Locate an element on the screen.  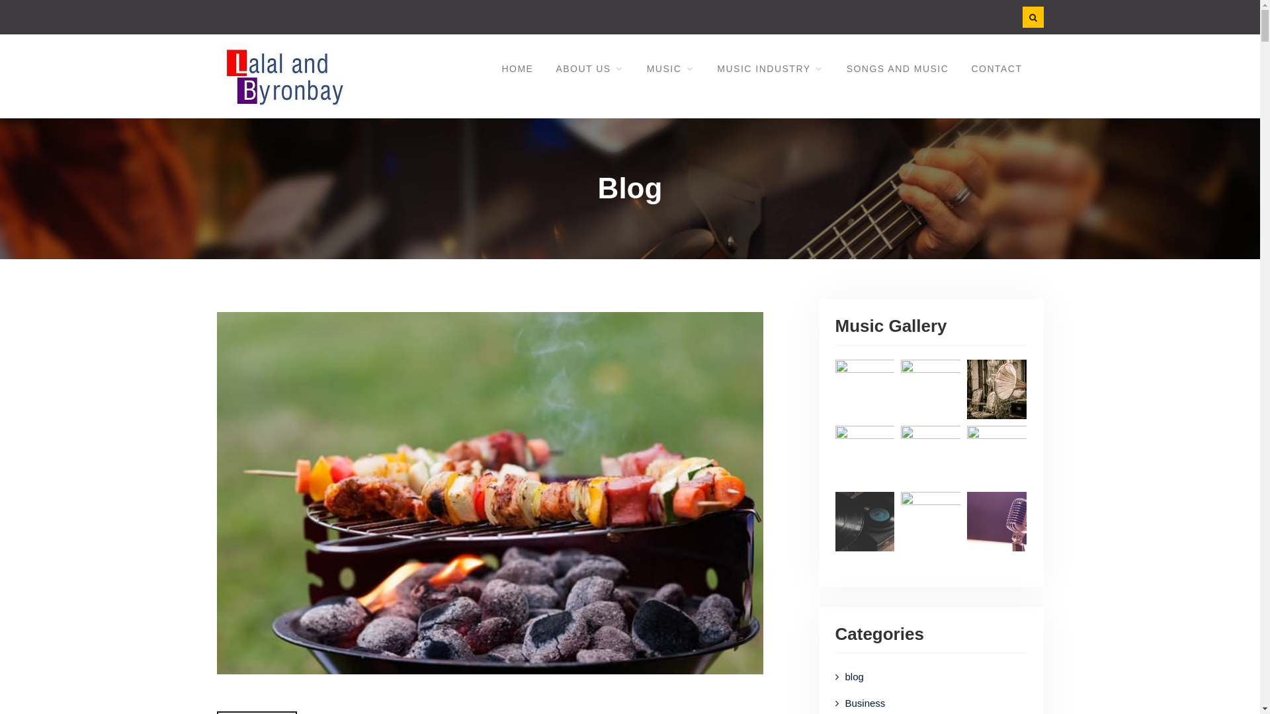
ABOUT US is located at coordinates (590, 69).